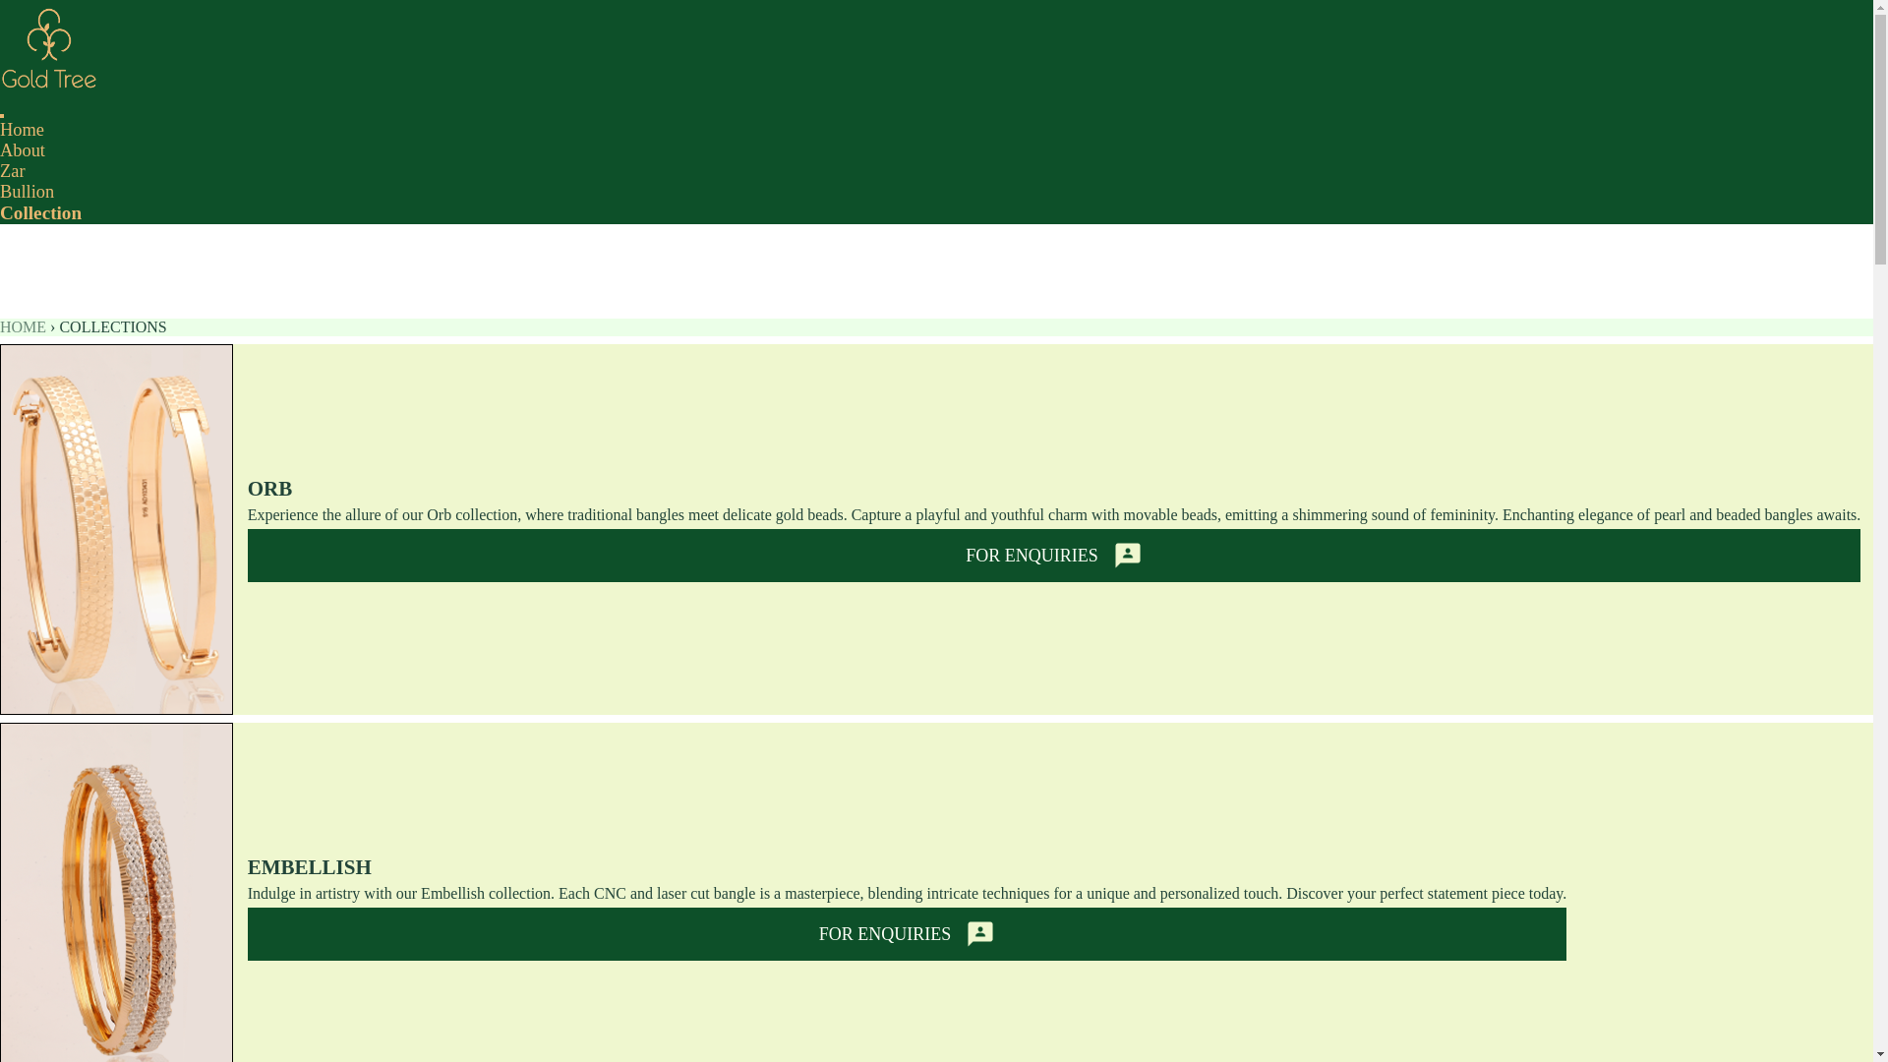 The width and height of the screenshot is (1888, 1062). What do you see at coordinates (1054, 555) in the screenshot?
I see `FOR ENQUIRIES` at bounding box center [1054, 555].